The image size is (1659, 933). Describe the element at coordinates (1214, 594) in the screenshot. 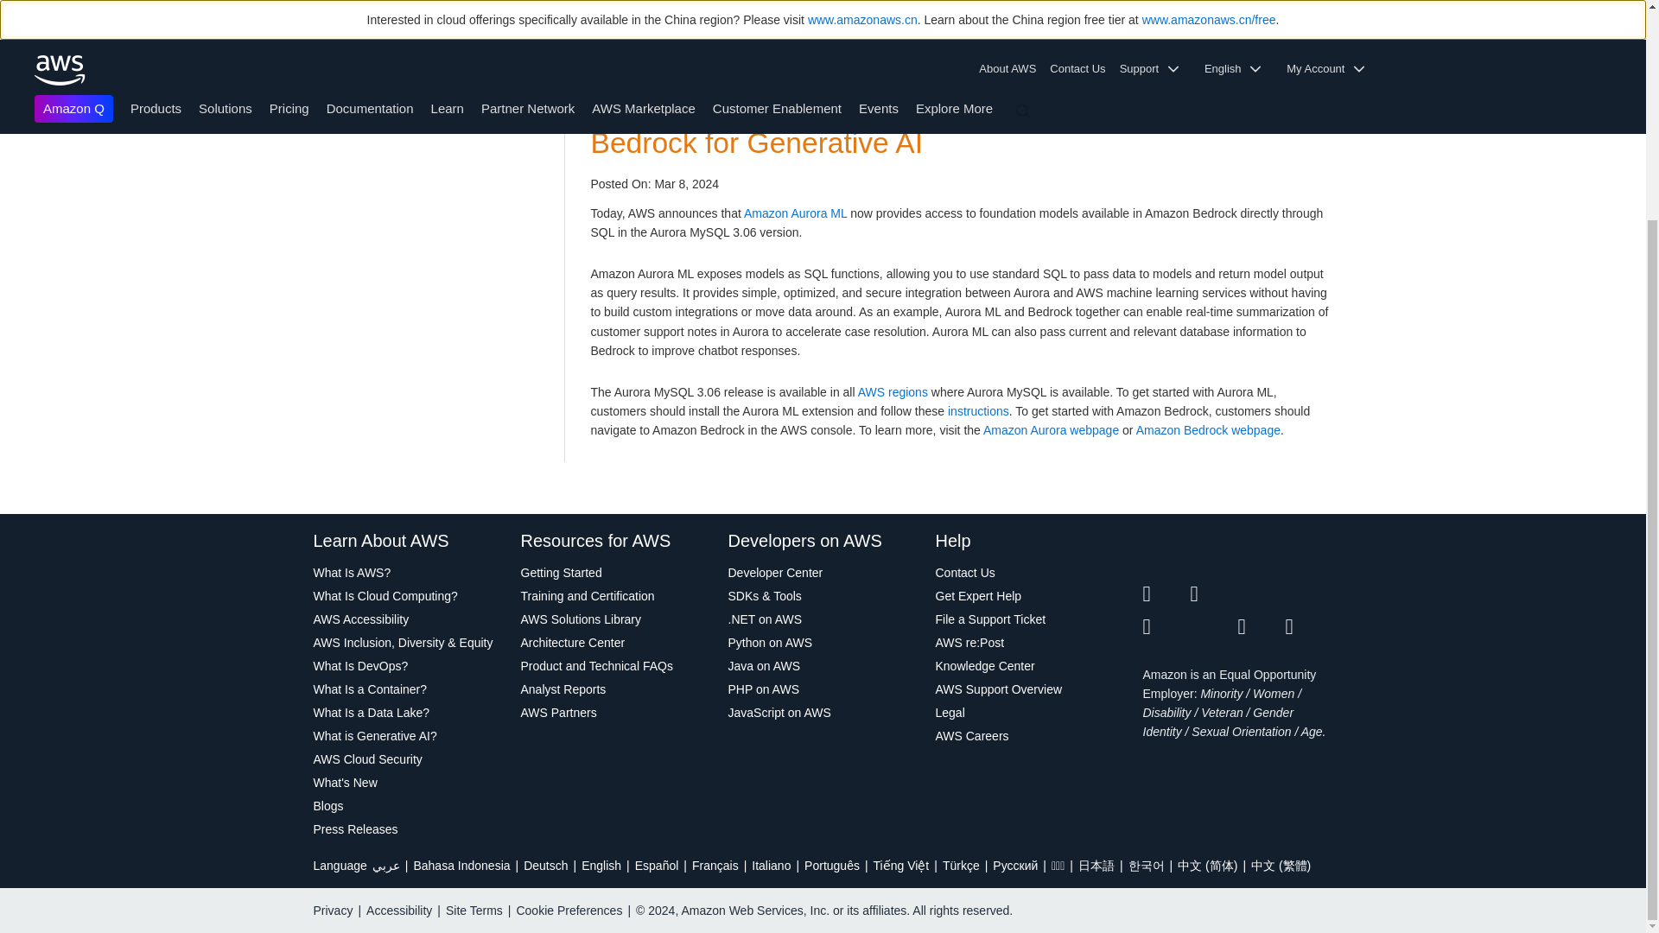

I see `Facebook` at that location.